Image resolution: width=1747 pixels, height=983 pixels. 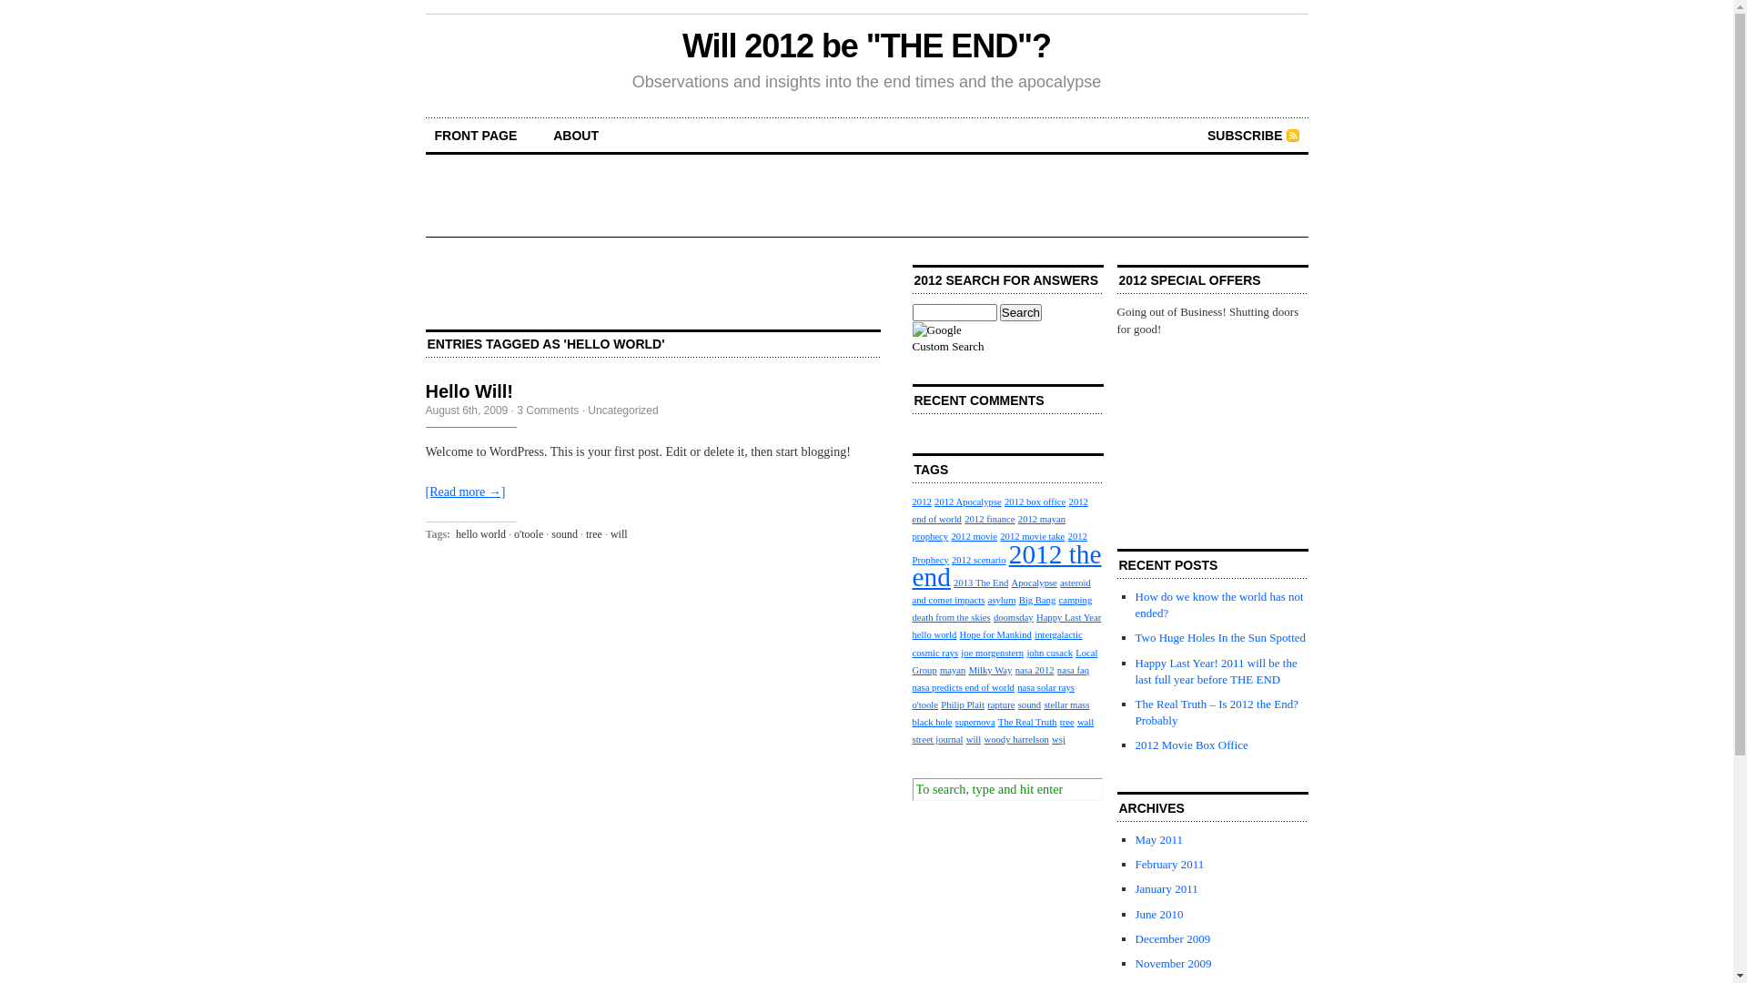 I want to click on 2012 mayan prophecy, so click(x=988, y=528).